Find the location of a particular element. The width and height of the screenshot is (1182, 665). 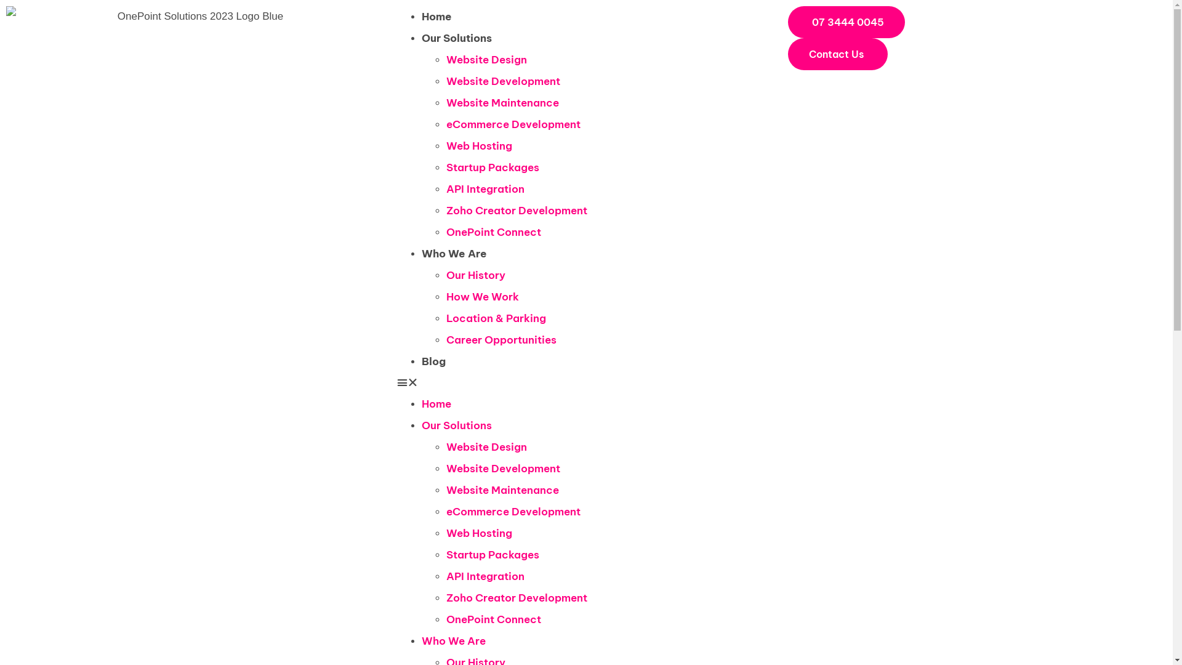

Website Development is located at coordinates (504, 469).